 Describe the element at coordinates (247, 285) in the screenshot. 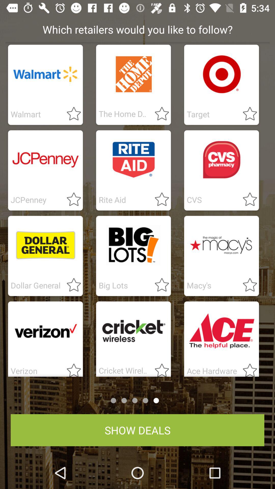

I see `to favorite` at that location.